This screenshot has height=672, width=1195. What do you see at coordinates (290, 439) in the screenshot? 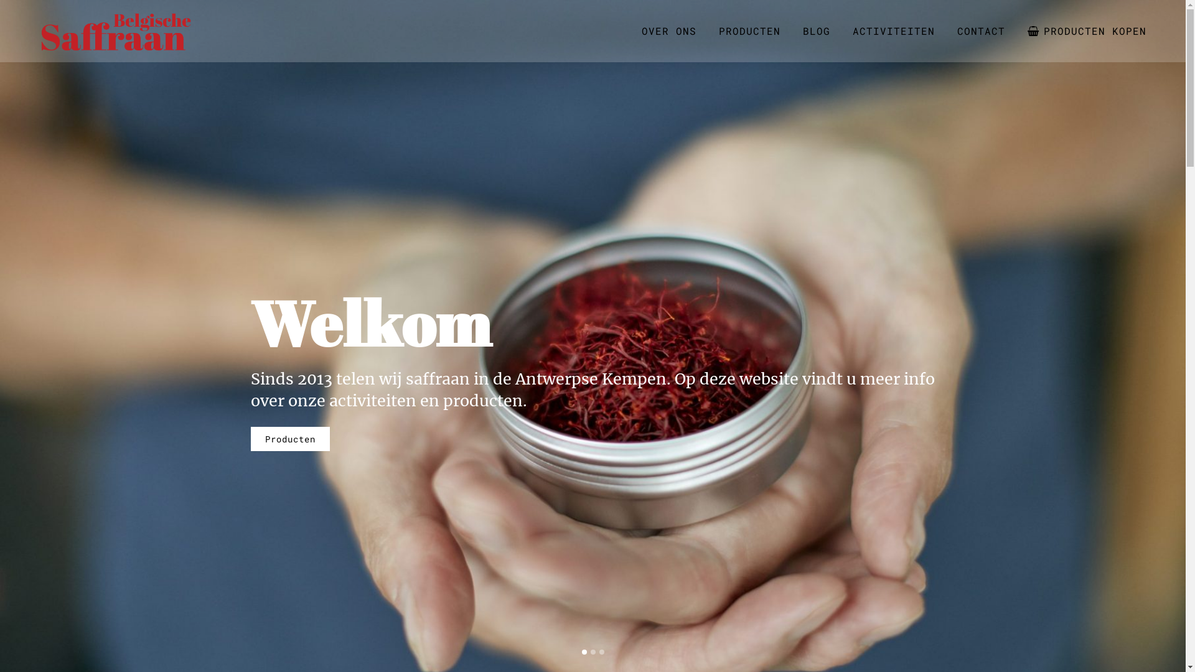
I see `Producten` at bounding box center [290, 439].